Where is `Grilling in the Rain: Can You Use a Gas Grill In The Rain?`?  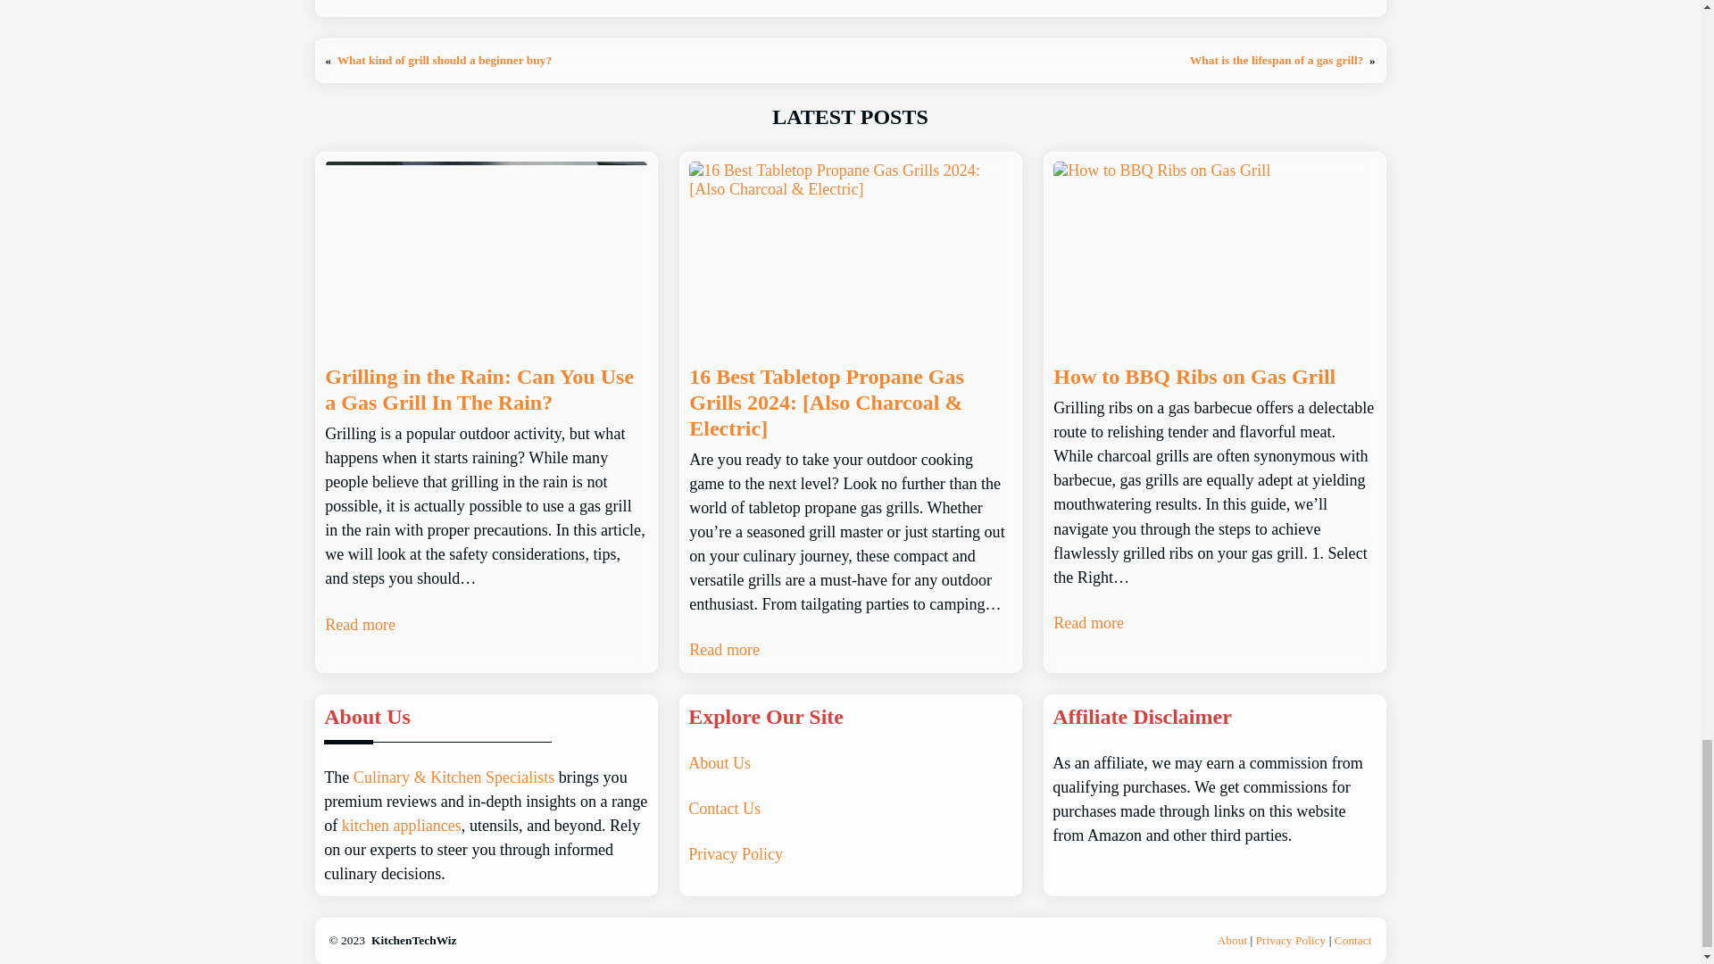
Grilling in the Rain: Can You Use a Gas Grill In The Rain? is located at coordinates (486, 389).